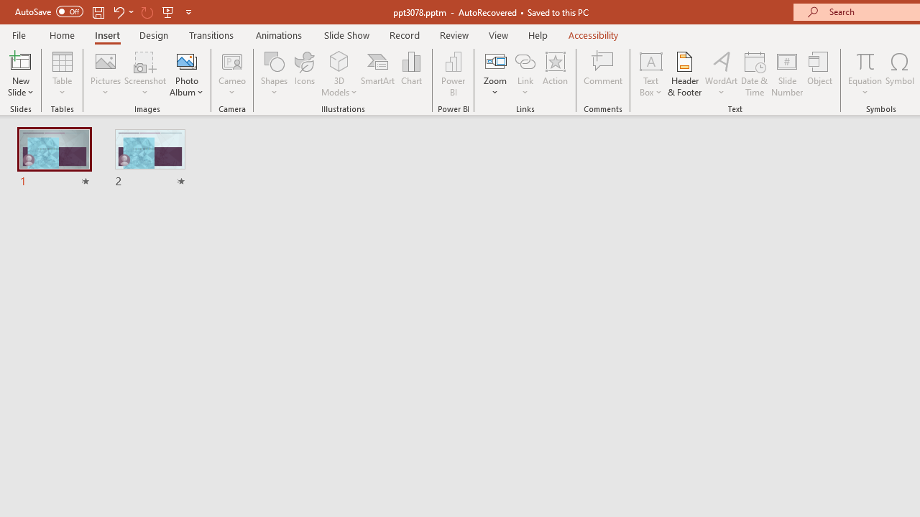 This screenshot has width=920, height=517. I want to click on Chart..., so click(411, 73).